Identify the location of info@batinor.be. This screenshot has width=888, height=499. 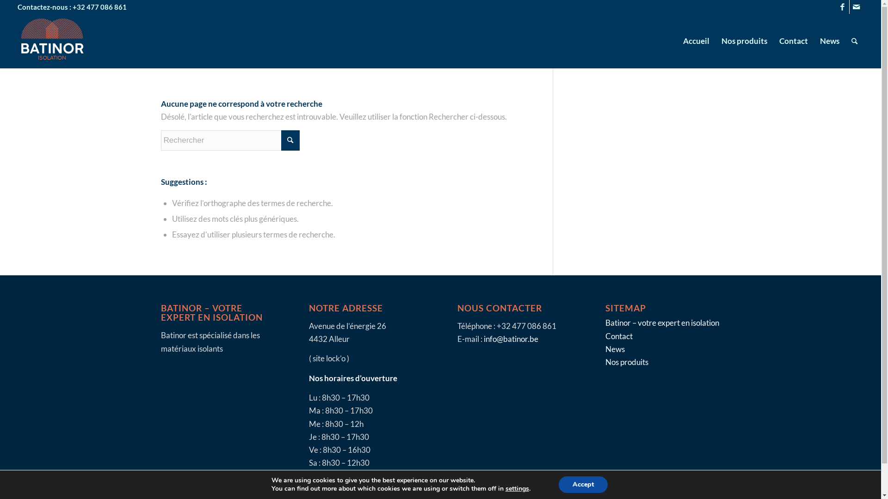
(511, 339).